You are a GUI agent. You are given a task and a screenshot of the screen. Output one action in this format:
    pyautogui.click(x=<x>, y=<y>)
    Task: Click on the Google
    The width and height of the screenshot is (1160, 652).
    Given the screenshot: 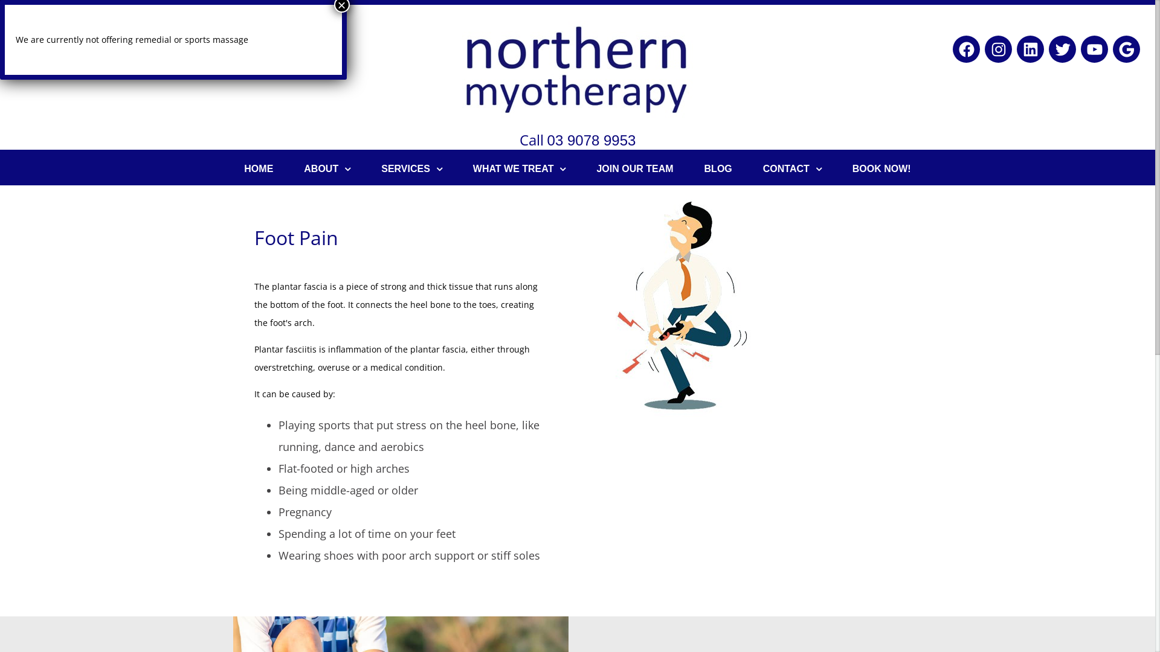 What is the action you would take?
    pyautogui.click(x=1126, y=50)
    